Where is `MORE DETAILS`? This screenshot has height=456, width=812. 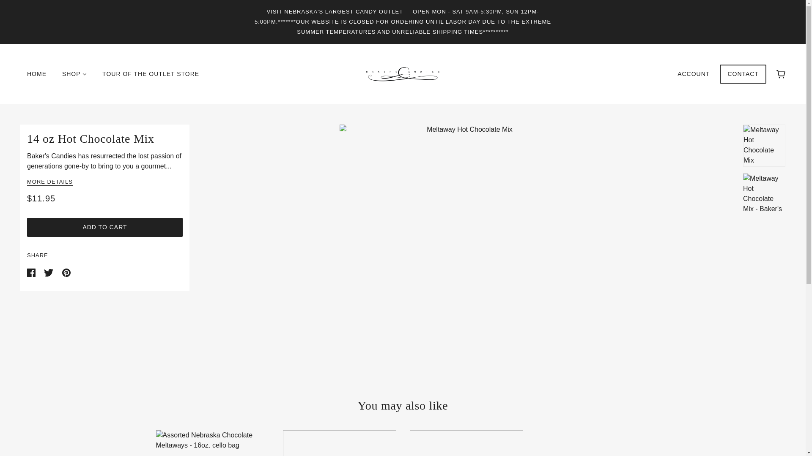
MORE DETAILS is located at coordinates (50, 182).